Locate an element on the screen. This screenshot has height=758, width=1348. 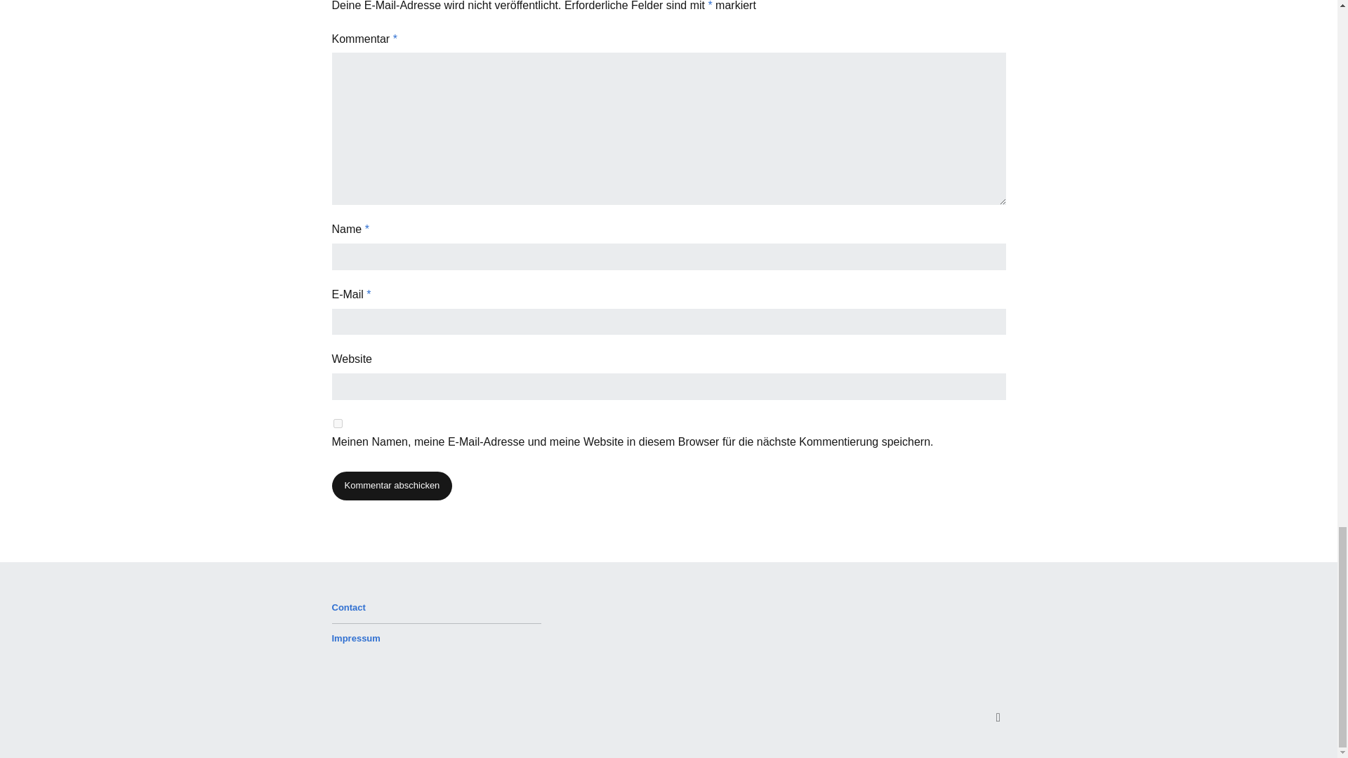
Contact is located at coordinates (348, 606).